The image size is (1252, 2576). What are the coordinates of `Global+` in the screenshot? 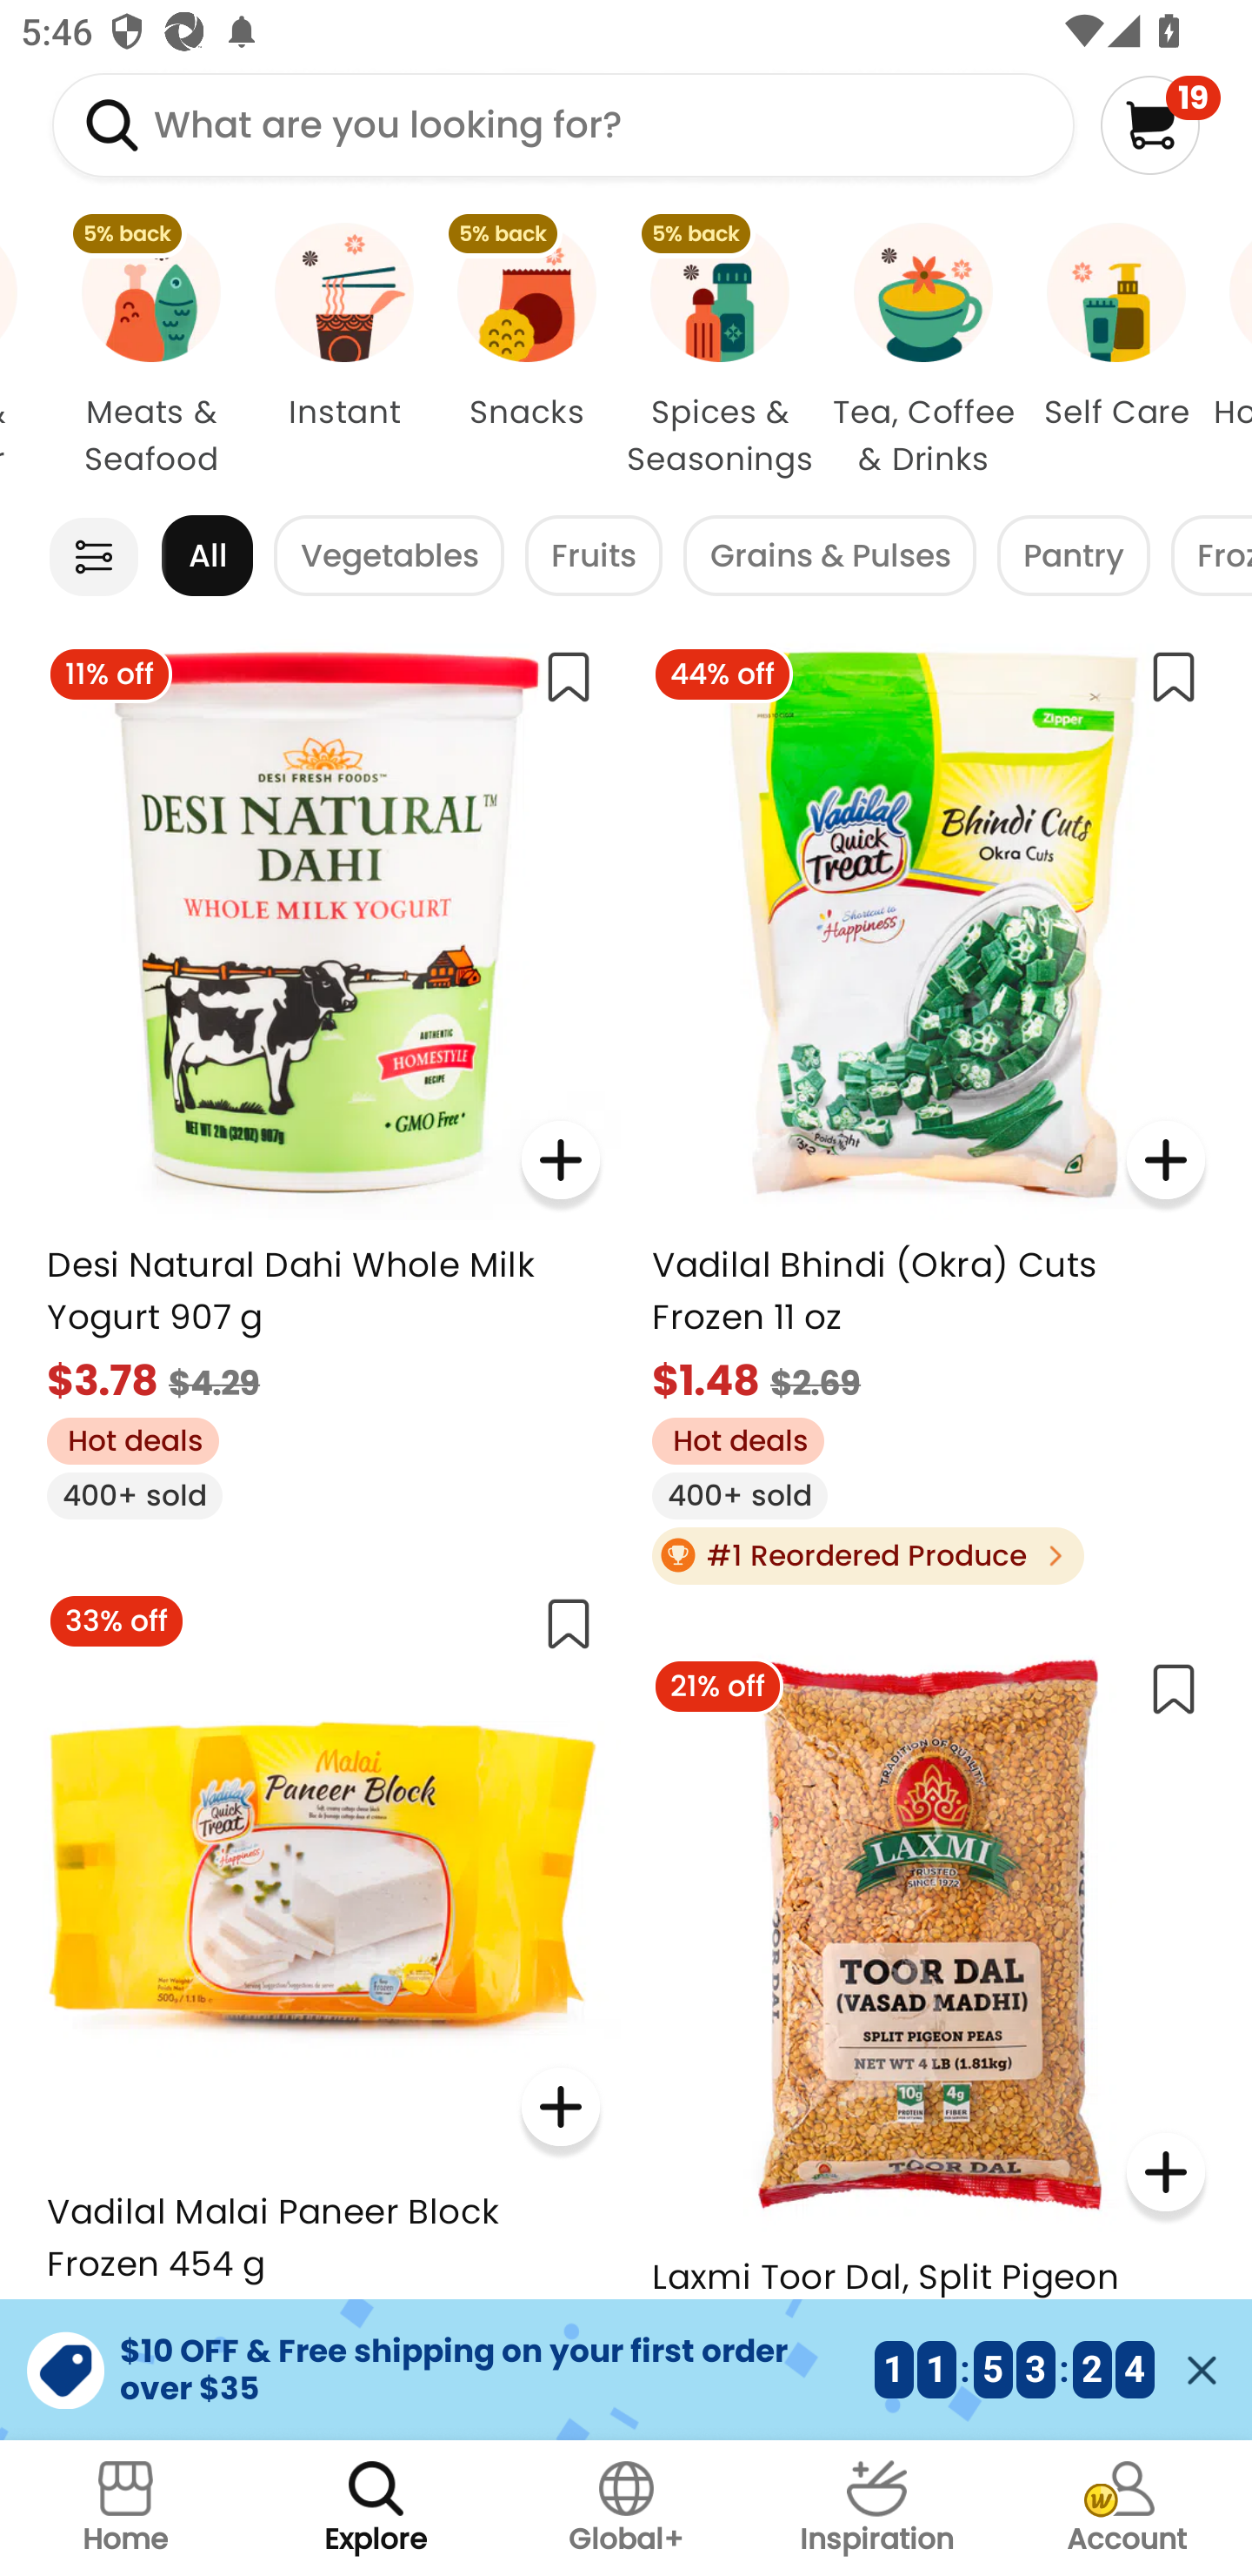 It's located at (626, 2508).